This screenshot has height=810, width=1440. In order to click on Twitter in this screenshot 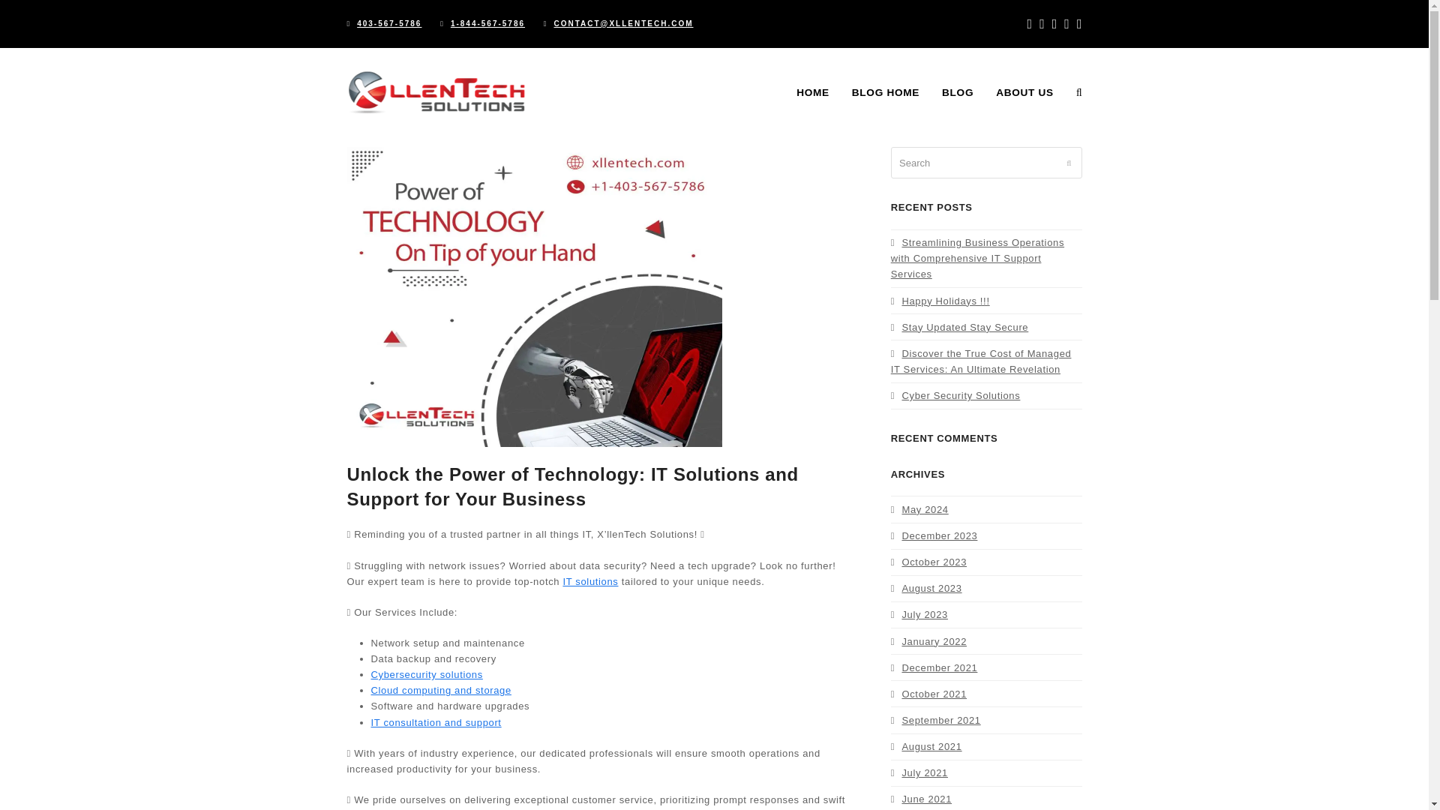, I will do `click(1042, 23)`.